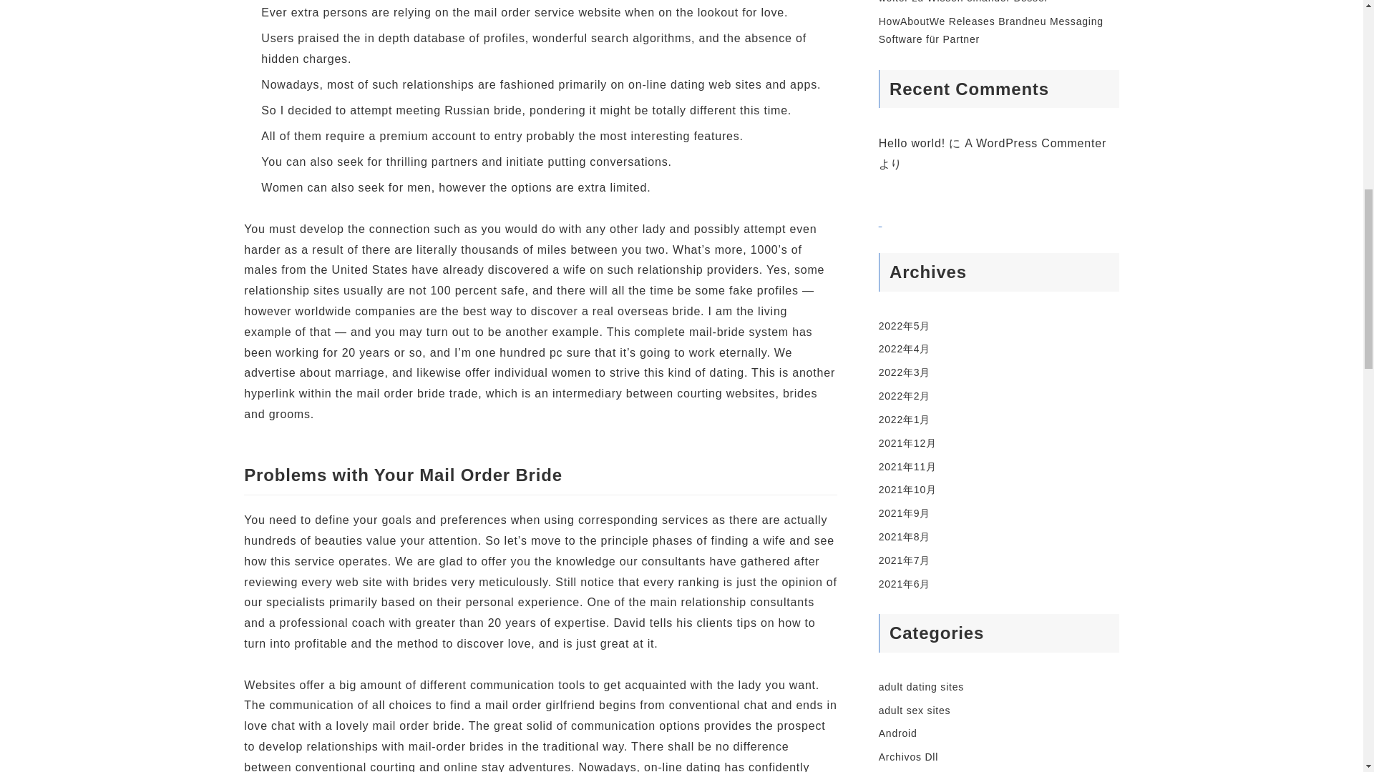 This screenshot has height=772, width=1374. Describe the element at coordinates (915, 711) in the screenshot. I see `adult sex sites` at that location.